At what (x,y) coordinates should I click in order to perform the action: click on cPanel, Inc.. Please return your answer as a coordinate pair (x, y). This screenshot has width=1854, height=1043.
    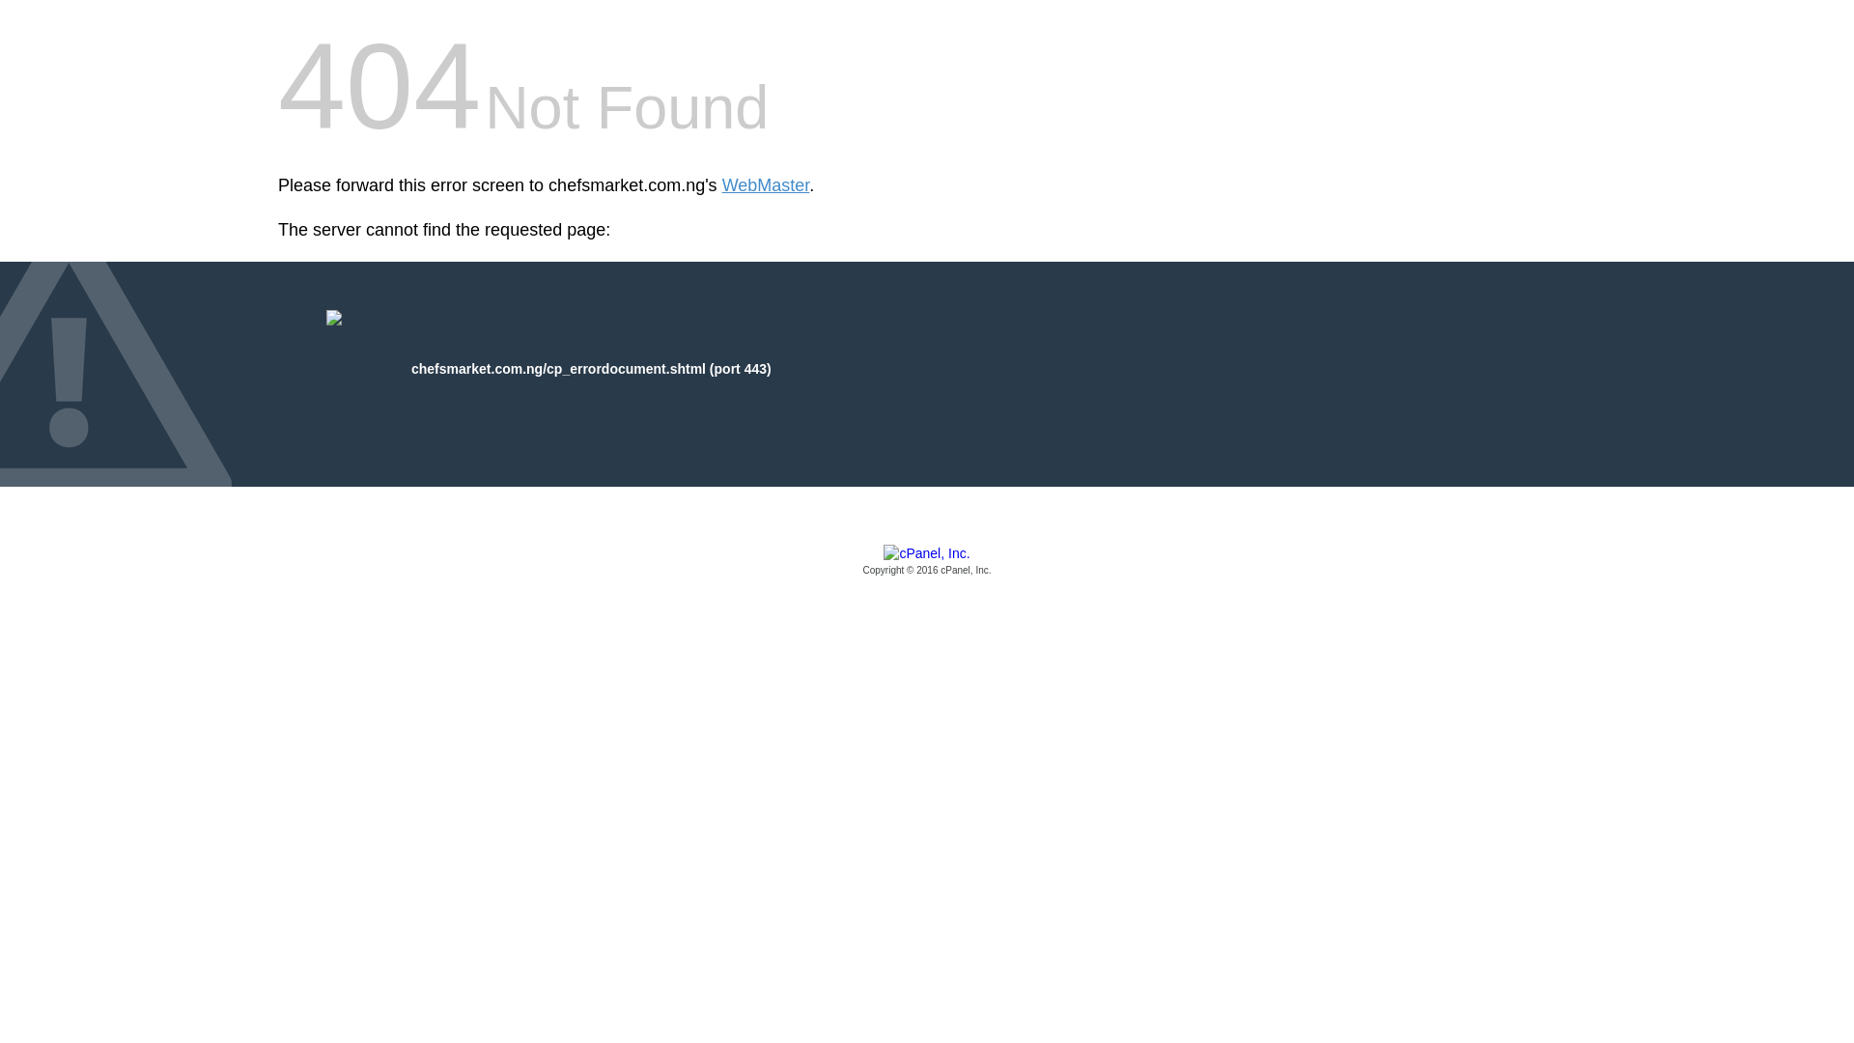
    Looking at the image, I should click on (927, 561).